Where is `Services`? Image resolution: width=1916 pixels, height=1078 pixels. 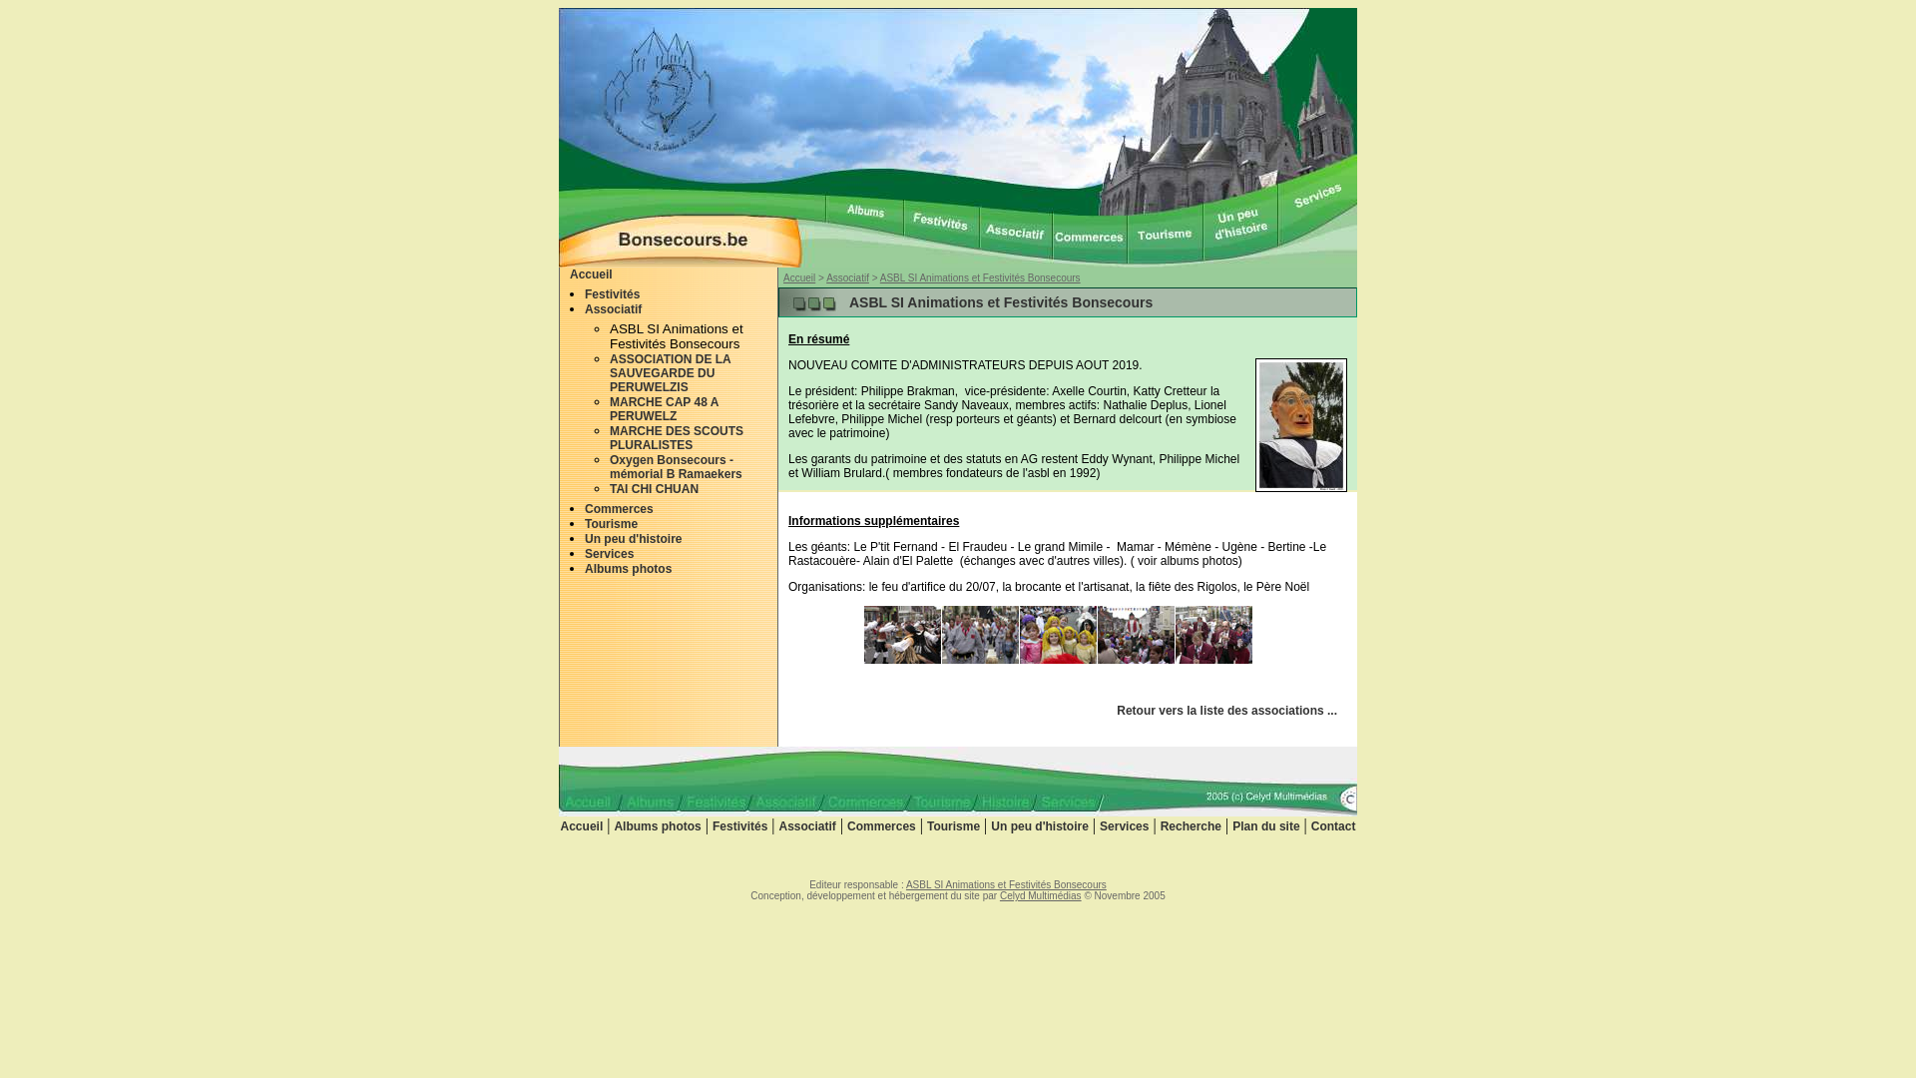 Services is located at coordinates (609, 554).